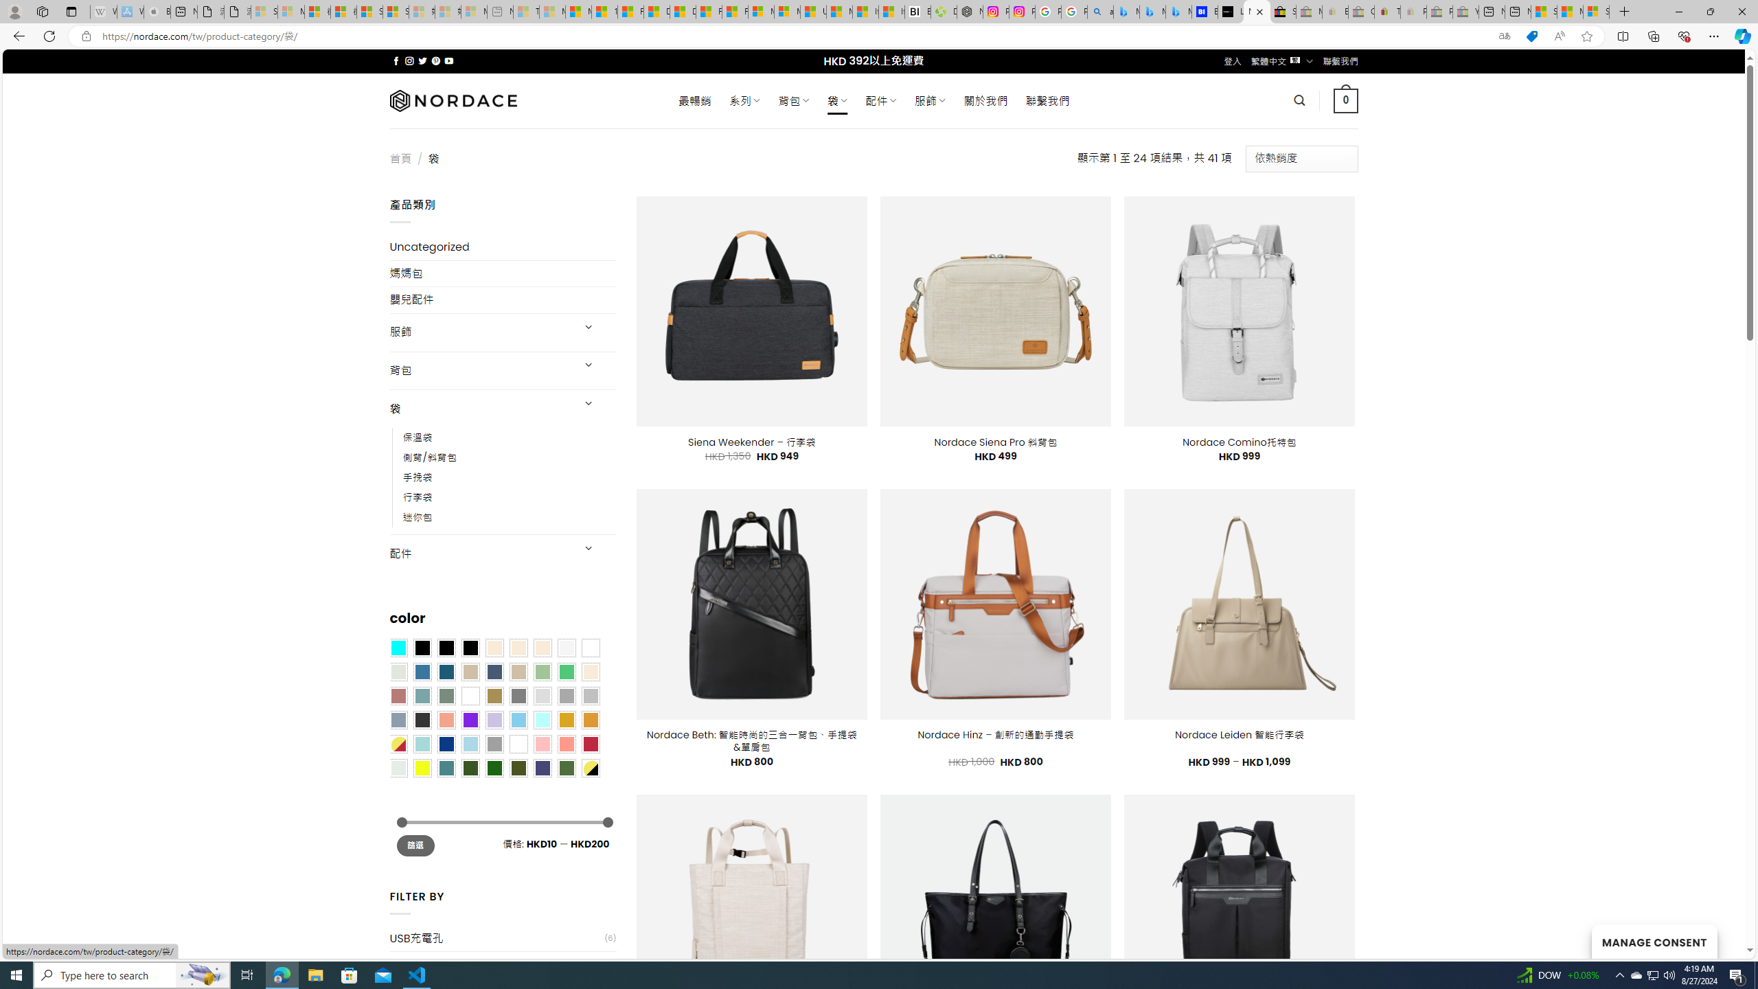 This screenshot has height=989, width=1758. What do you see at coordinates (1439, 12) in the screenshot?
I see `Press Room - eBay Inc. - Sleeping` at bounding box center [1439, 12].